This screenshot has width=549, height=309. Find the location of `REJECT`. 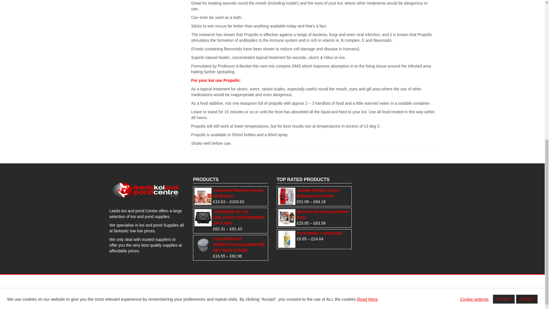

REJECT is located at coordinates (527, 45).